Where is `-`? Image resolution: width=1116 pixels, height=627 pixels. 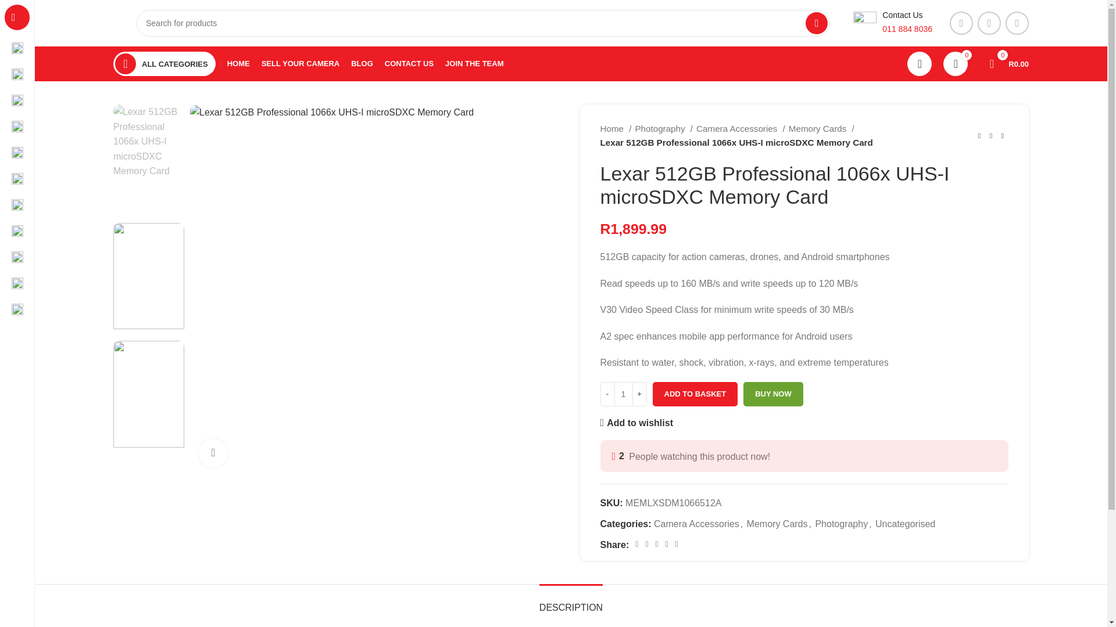 - is located at coordinates (607, 394).